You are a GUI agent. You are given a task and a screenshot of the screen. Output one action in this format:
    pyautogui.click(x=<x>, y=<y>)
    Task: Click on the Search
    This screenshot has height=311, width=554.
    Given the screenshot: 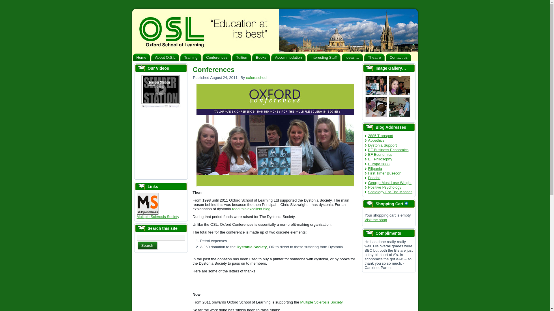 What is the action you would take?
    pyautogui.click(x=147, y=245)
    